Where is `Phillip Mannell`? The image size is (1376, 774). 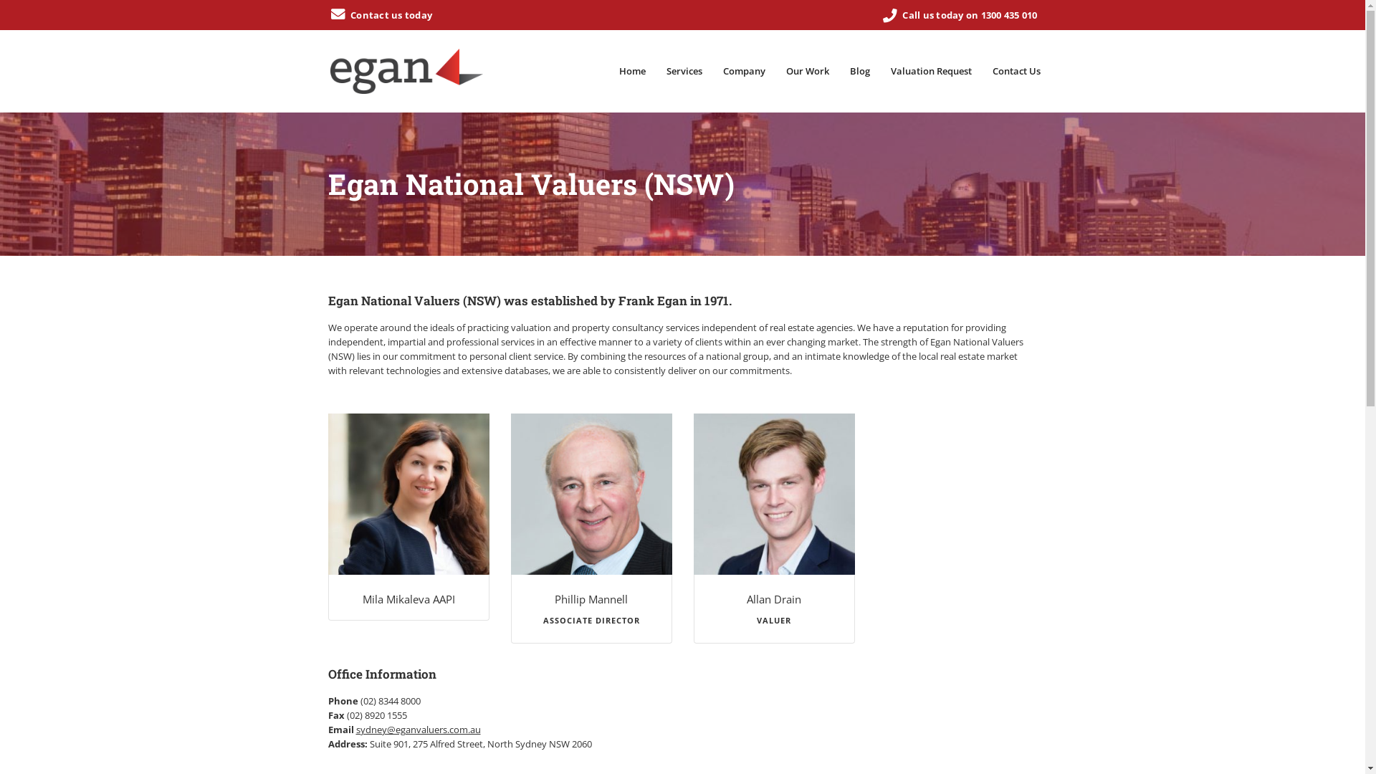 Phillip Mannell is located at coordinates (591, 599).